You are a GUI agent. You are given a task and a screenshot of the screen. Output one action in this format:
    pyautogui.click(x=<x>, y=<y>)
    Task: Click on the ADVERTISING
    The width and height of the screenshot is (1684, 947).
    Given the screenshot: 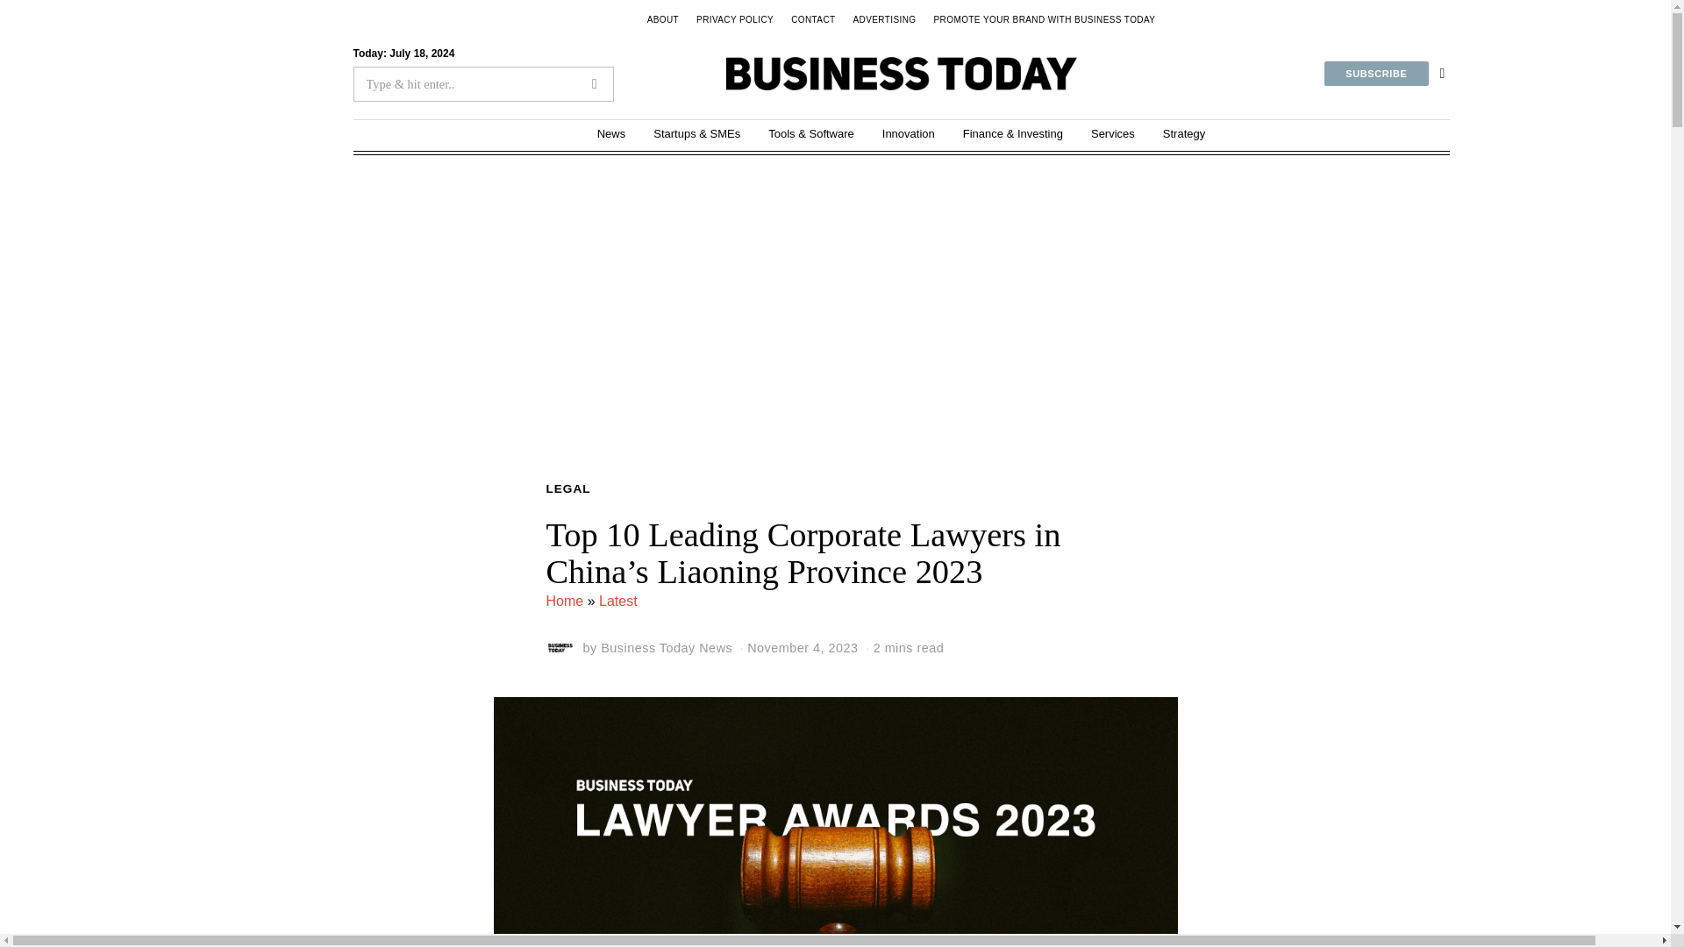 What is the action you would take?
    pyautogui.click(x=884, y=19)
    